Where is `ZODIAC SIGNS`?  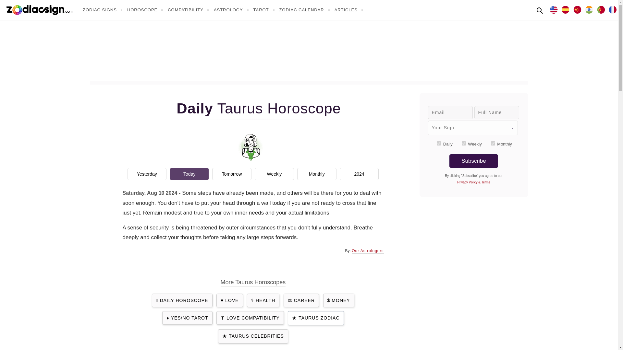
ZODIAC SIGNS is located at coordinates (103, 10).